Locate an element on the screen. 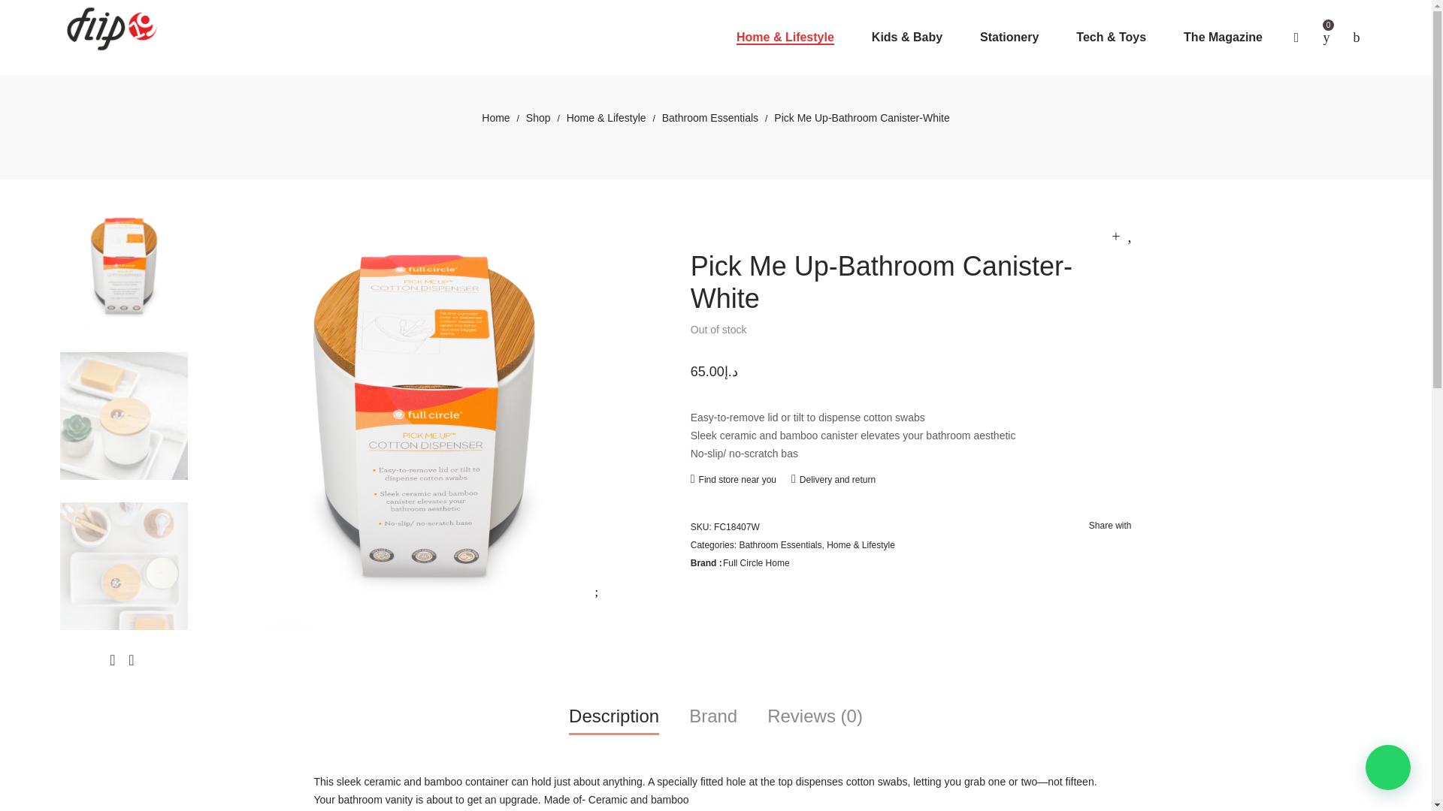 The image size is (1443, 811). Flip19 is located at coordinates (112, 28).